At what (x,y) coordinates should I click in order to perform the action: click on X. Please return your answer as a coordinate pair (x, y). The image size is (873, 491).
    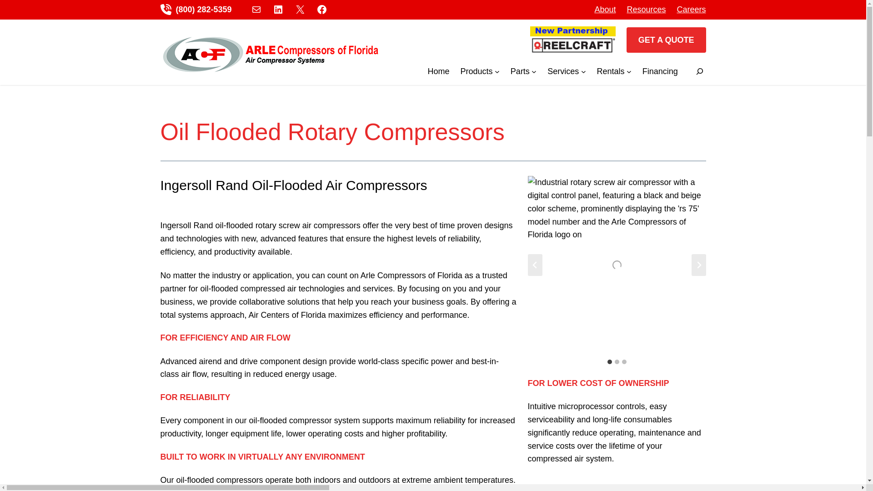
    Looking at the image, I should click on (300, 9).